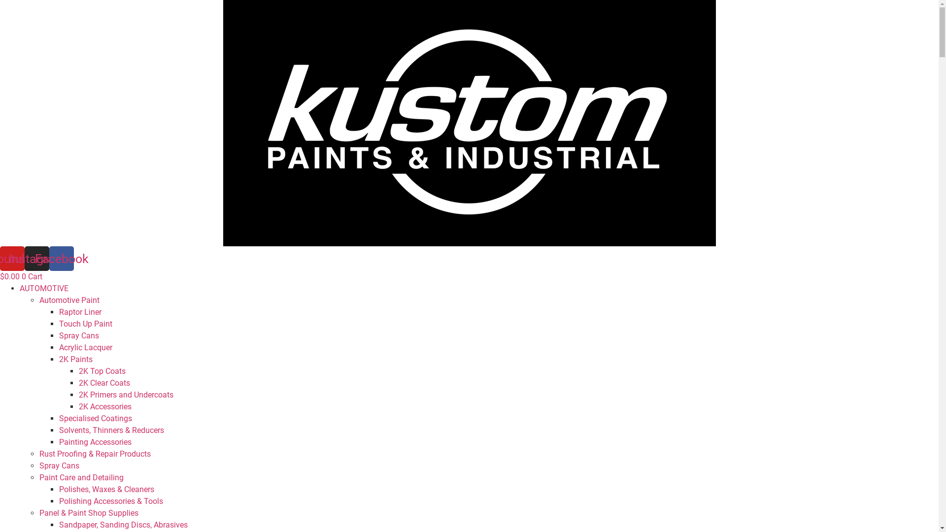 The width and height of the screenshot is (946, 532). What do you see at coordinates (12, 259) in the screenshot?
I see `Youtube` at bounding box center [12, 259].